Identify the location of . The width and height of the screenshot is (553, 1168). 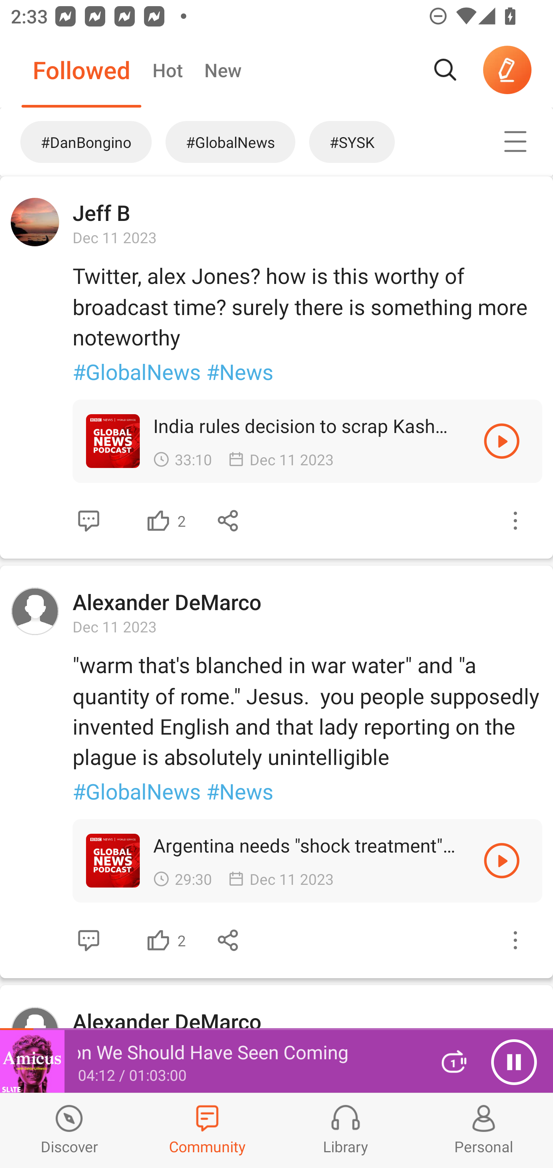
(228, 940).